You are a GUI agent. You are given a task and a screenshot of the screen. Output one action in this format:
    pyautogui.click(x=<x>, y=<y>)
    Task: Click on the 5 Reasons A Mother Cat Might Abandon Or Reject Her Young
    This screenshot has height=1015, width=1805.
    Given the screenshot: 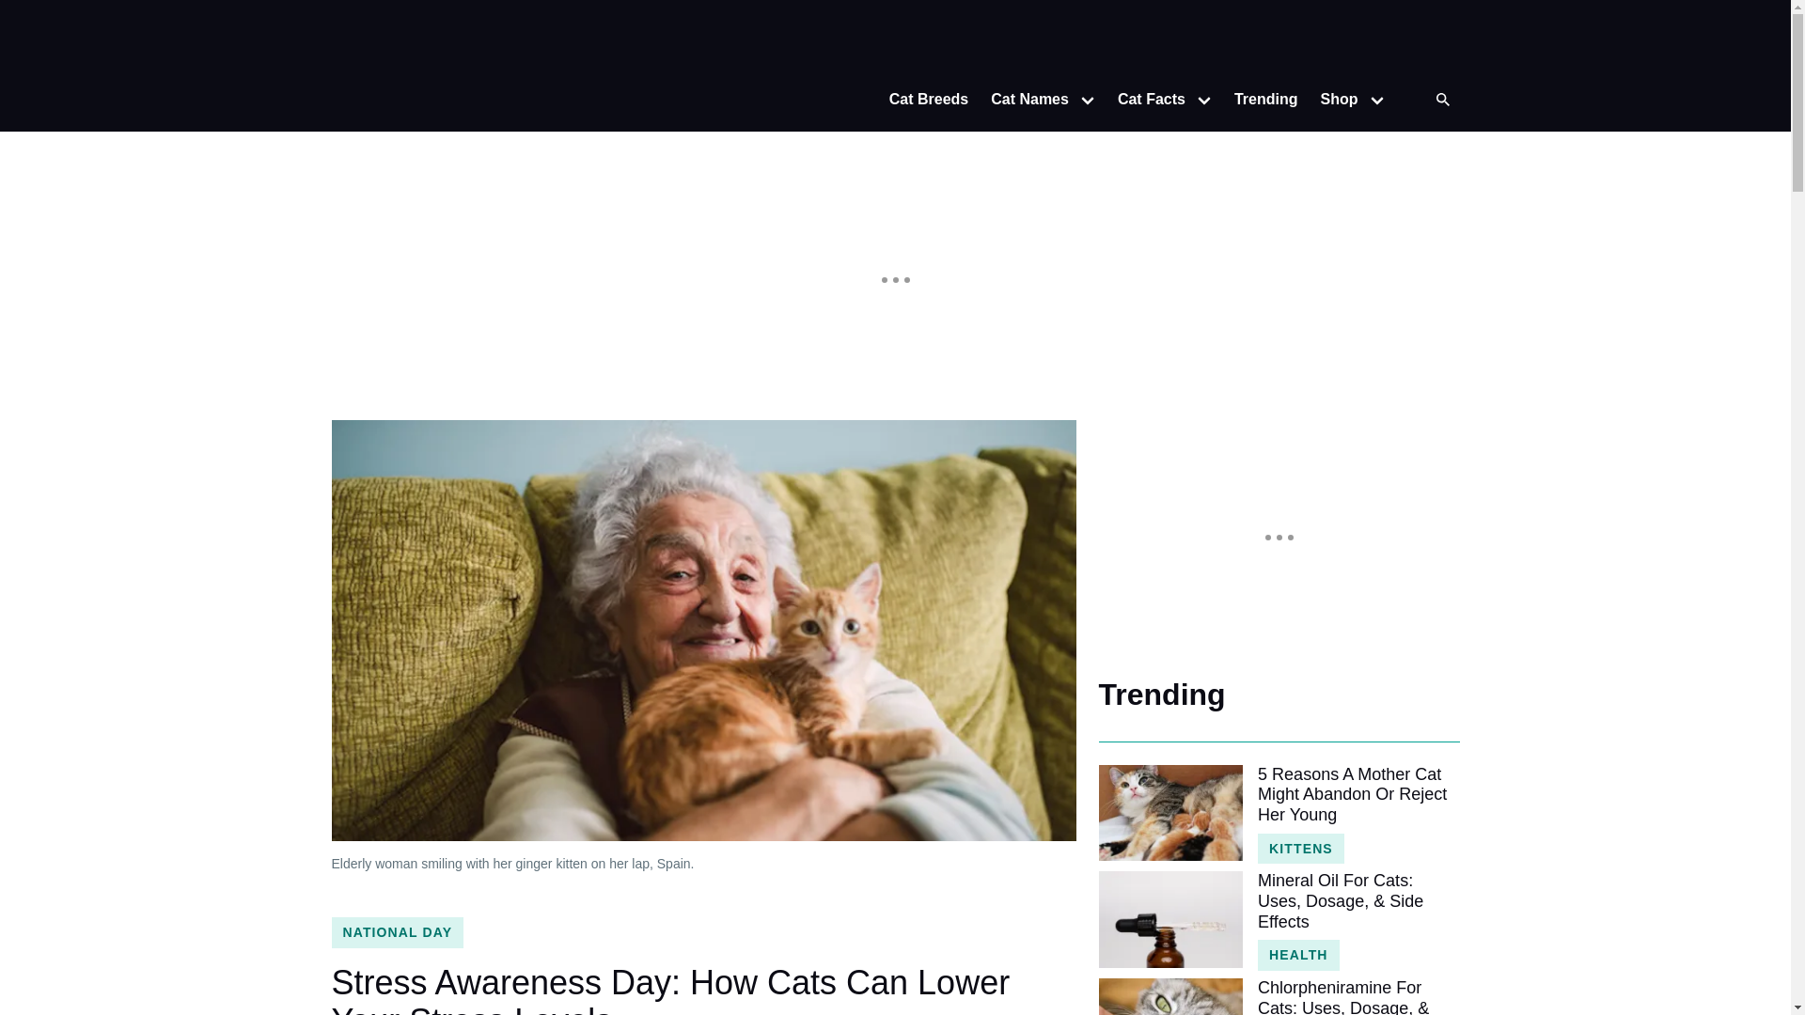 What is the action you would take?
    pyautogui.click(x=1358, y=795)
    